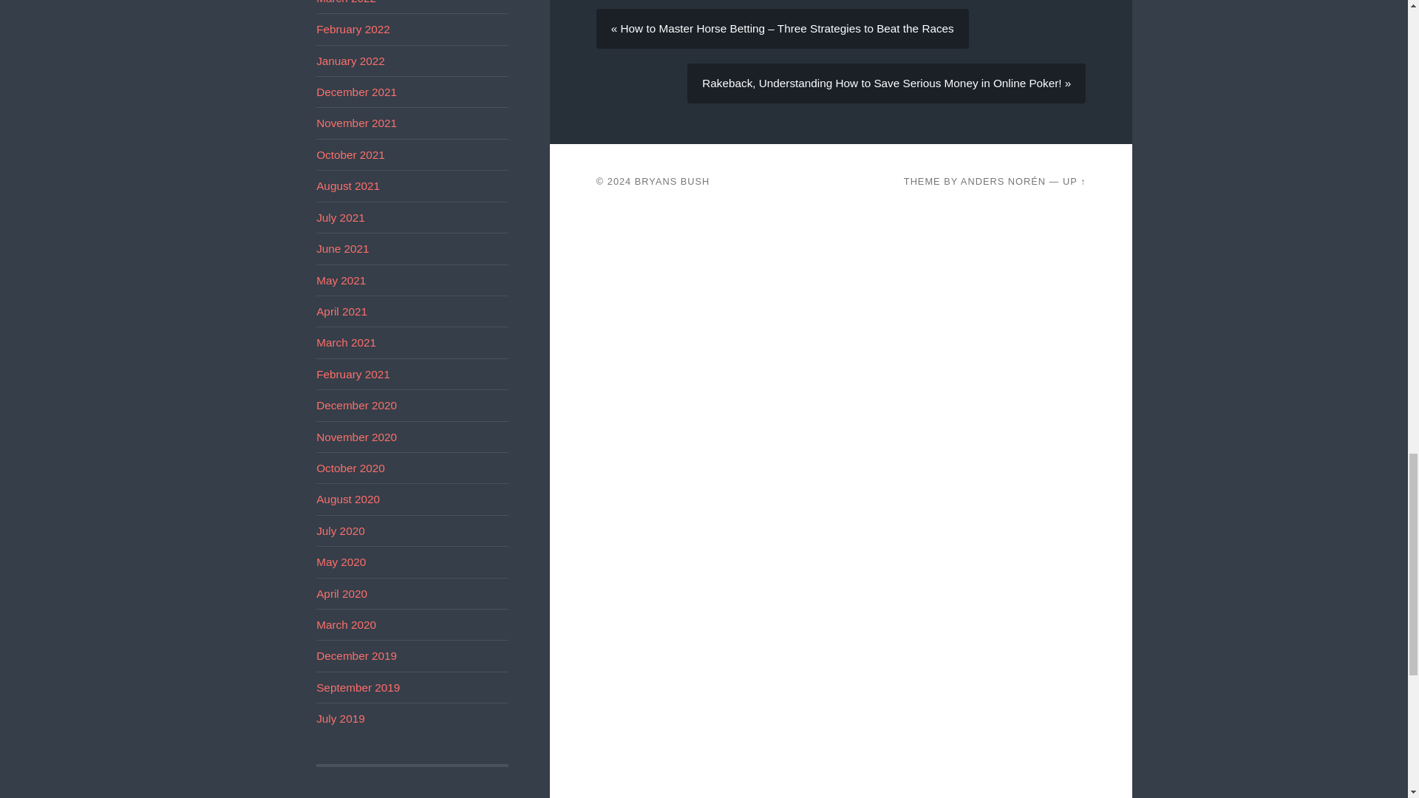 This screenshot has width=1419, height=798. I want to click on August 2021, so click(348, 186).